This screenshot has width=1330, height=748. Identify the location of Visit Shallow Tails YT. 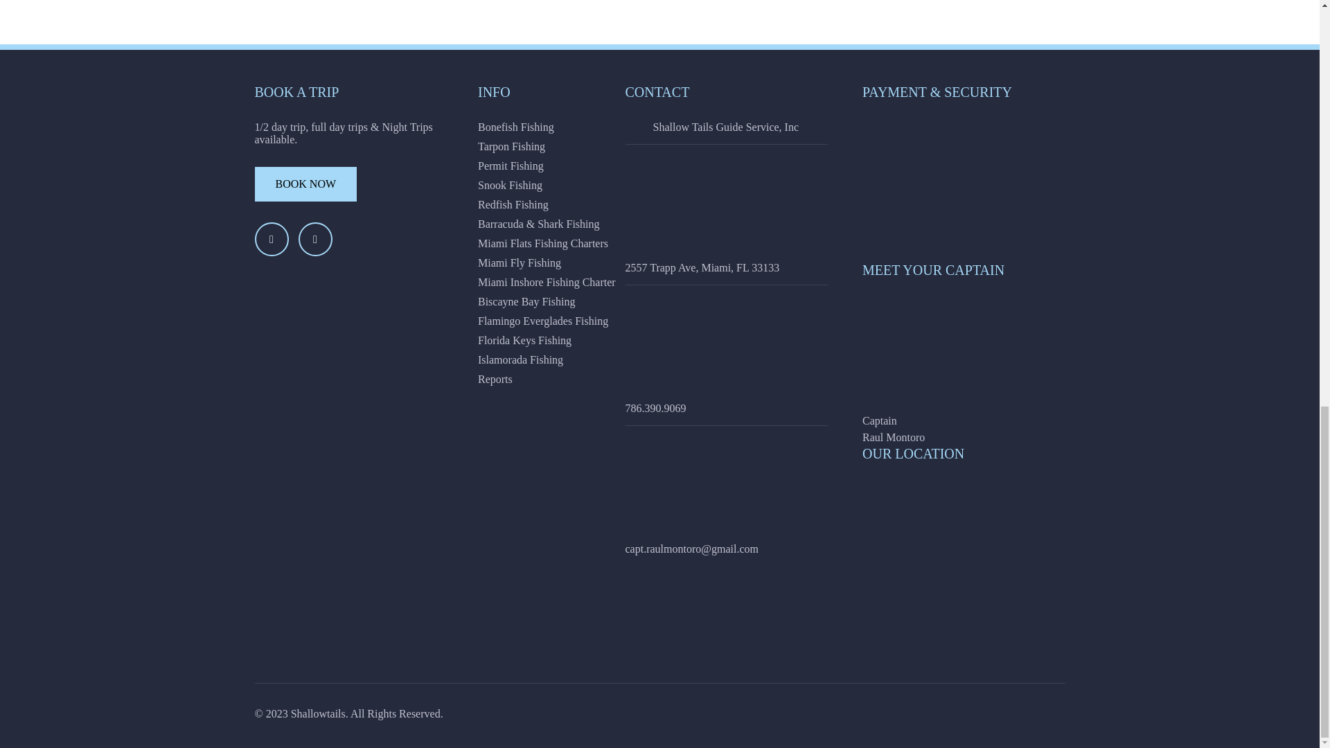
(314, 239).